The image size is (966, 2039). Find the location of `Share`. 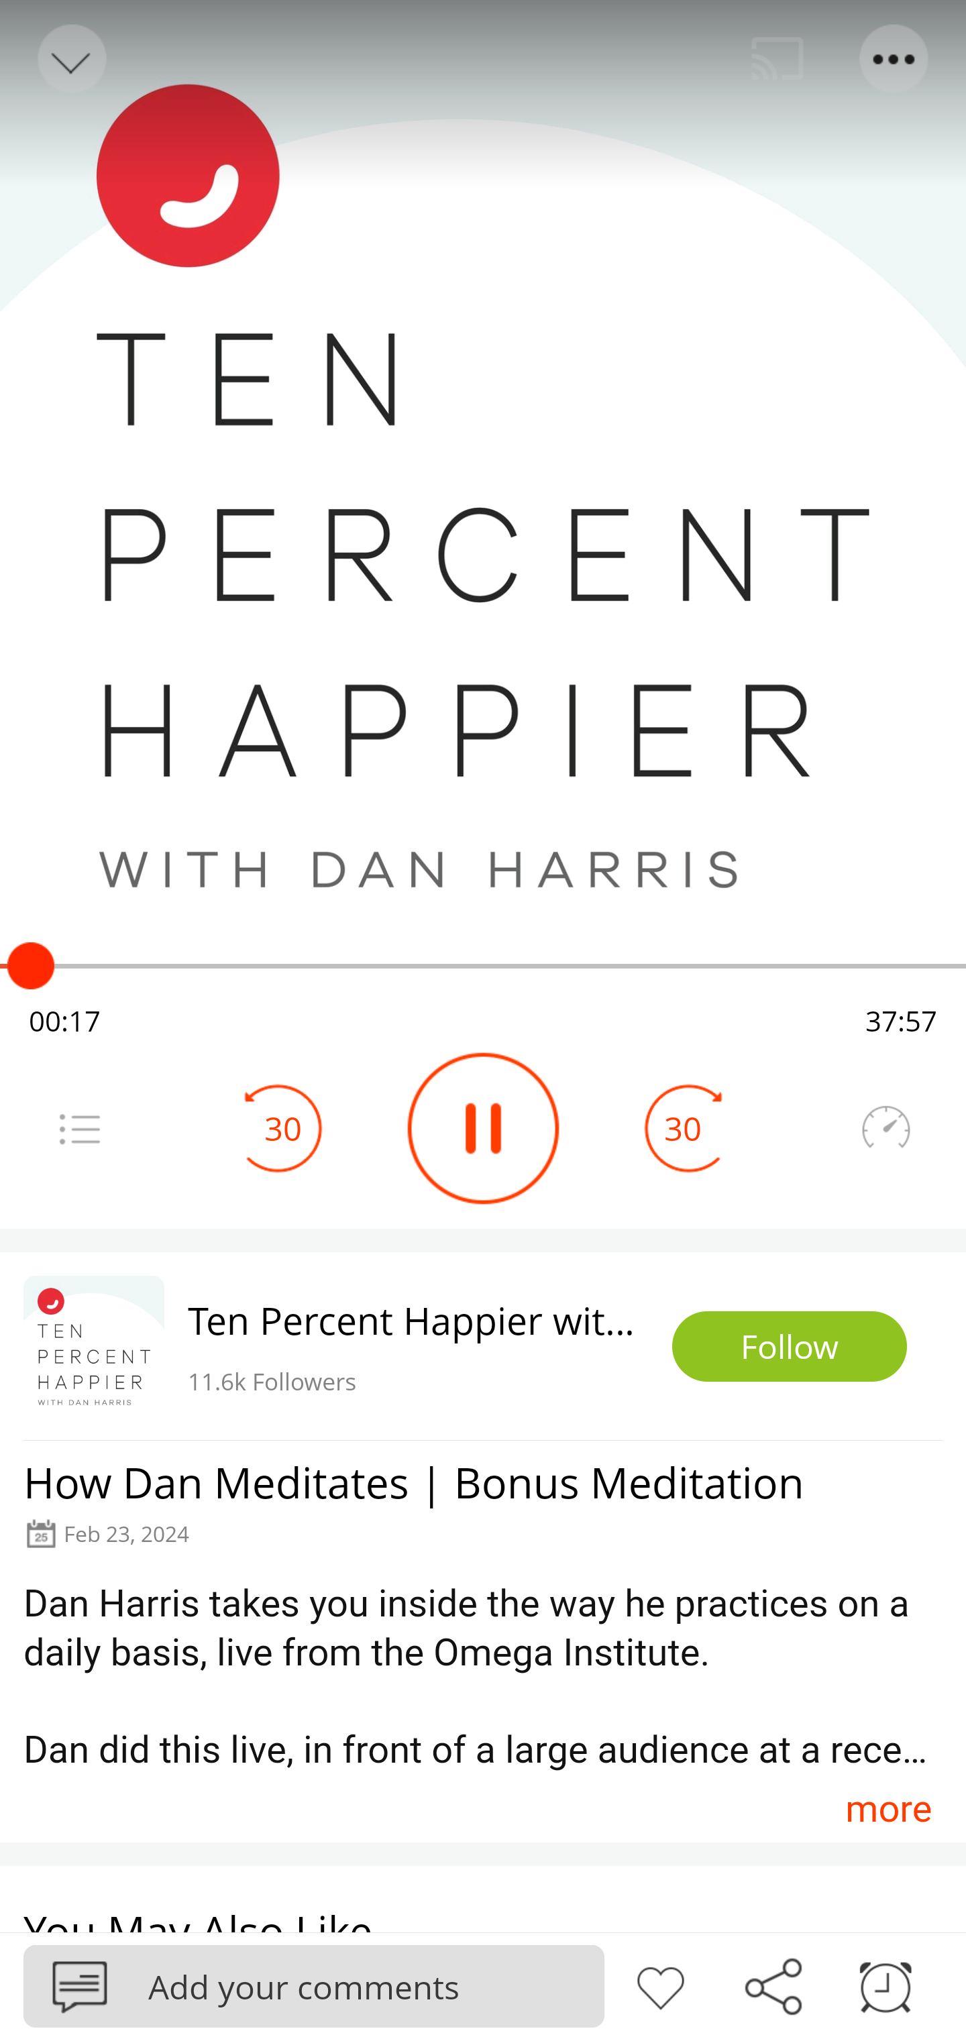

Share is located at coordinates (773, 1985).